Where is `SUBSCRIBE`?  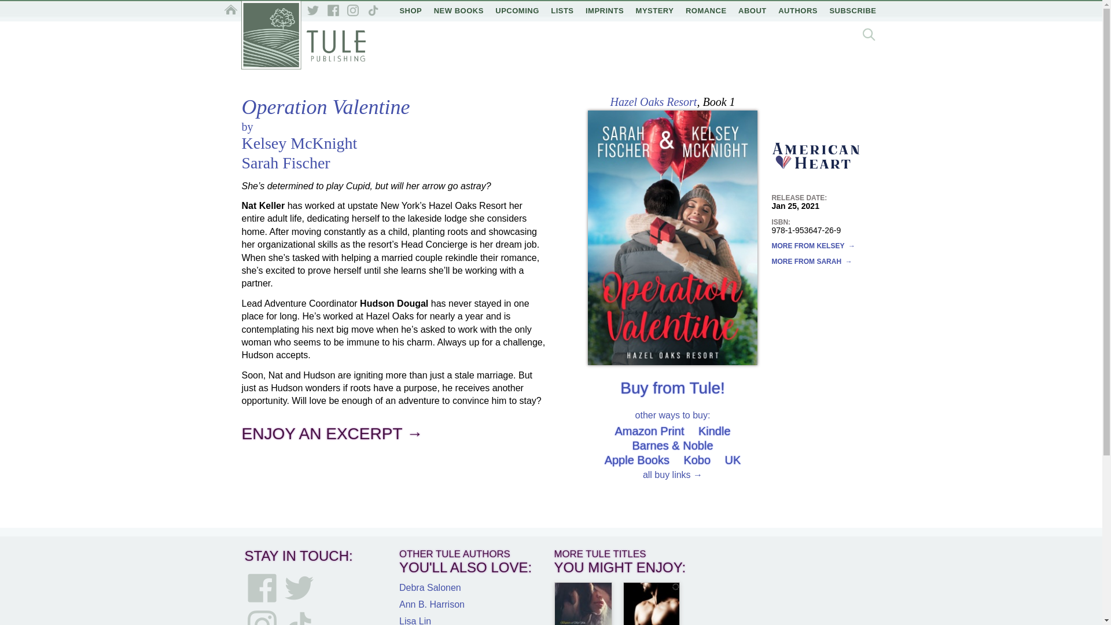 SUBSCRIBE is located at coordinates (852, 10).